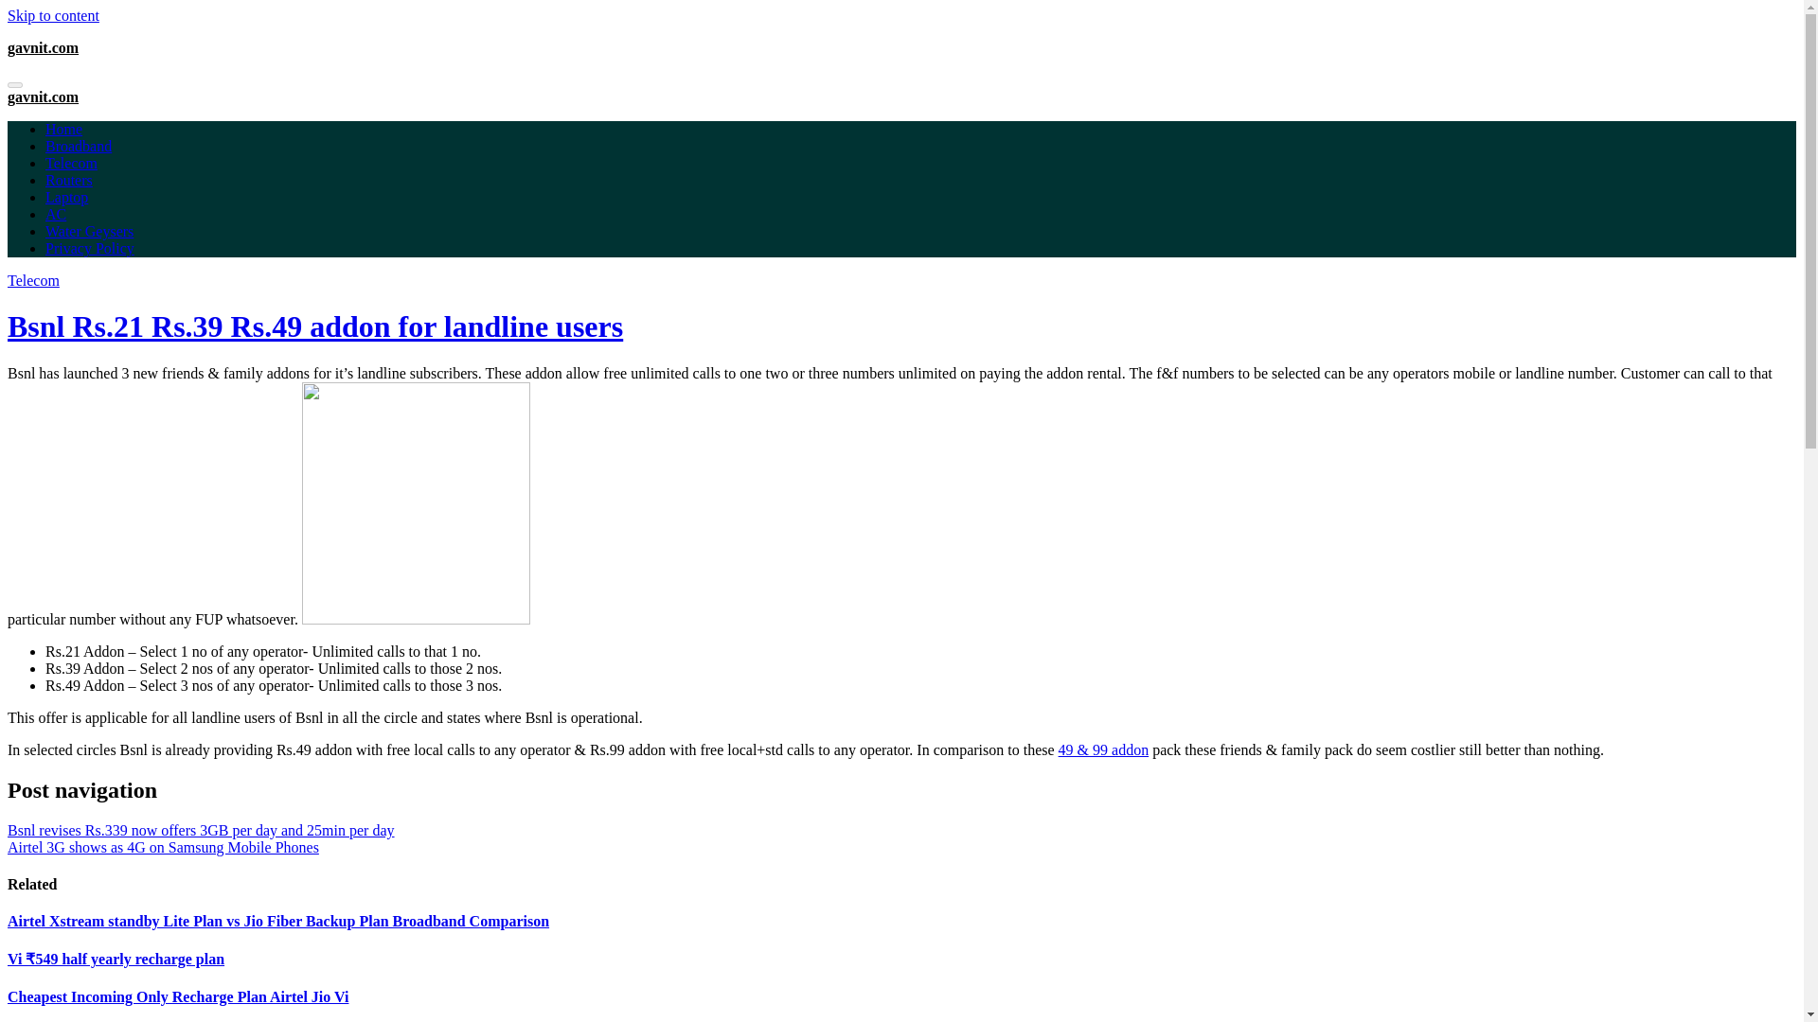  Describe the element at coordinates (42, 47) in the screenshot. I see `gavnit.com` at that location.